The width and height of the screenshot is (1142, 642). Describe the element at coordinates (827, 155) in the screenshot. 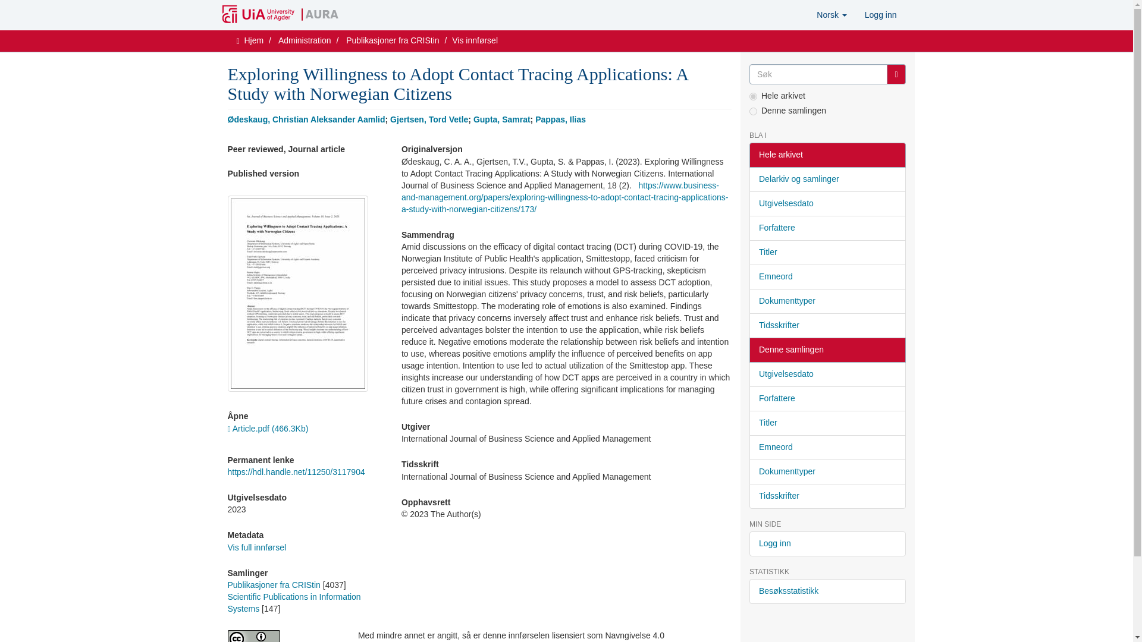

I see `Hele arkivet` at that location.